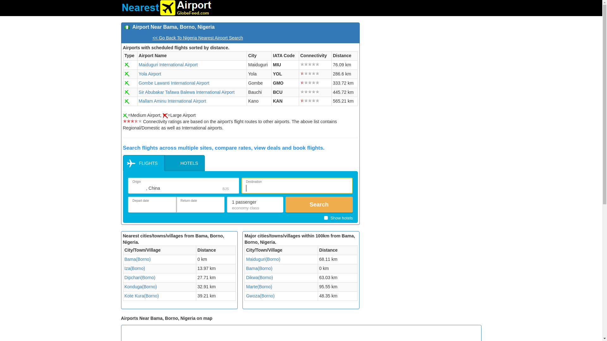  What do you see at coordinates (142, 296) in the screenshot?
I see `Airports near Kote Kura, Borno, Nigeria` at bounding box center [142, 296].